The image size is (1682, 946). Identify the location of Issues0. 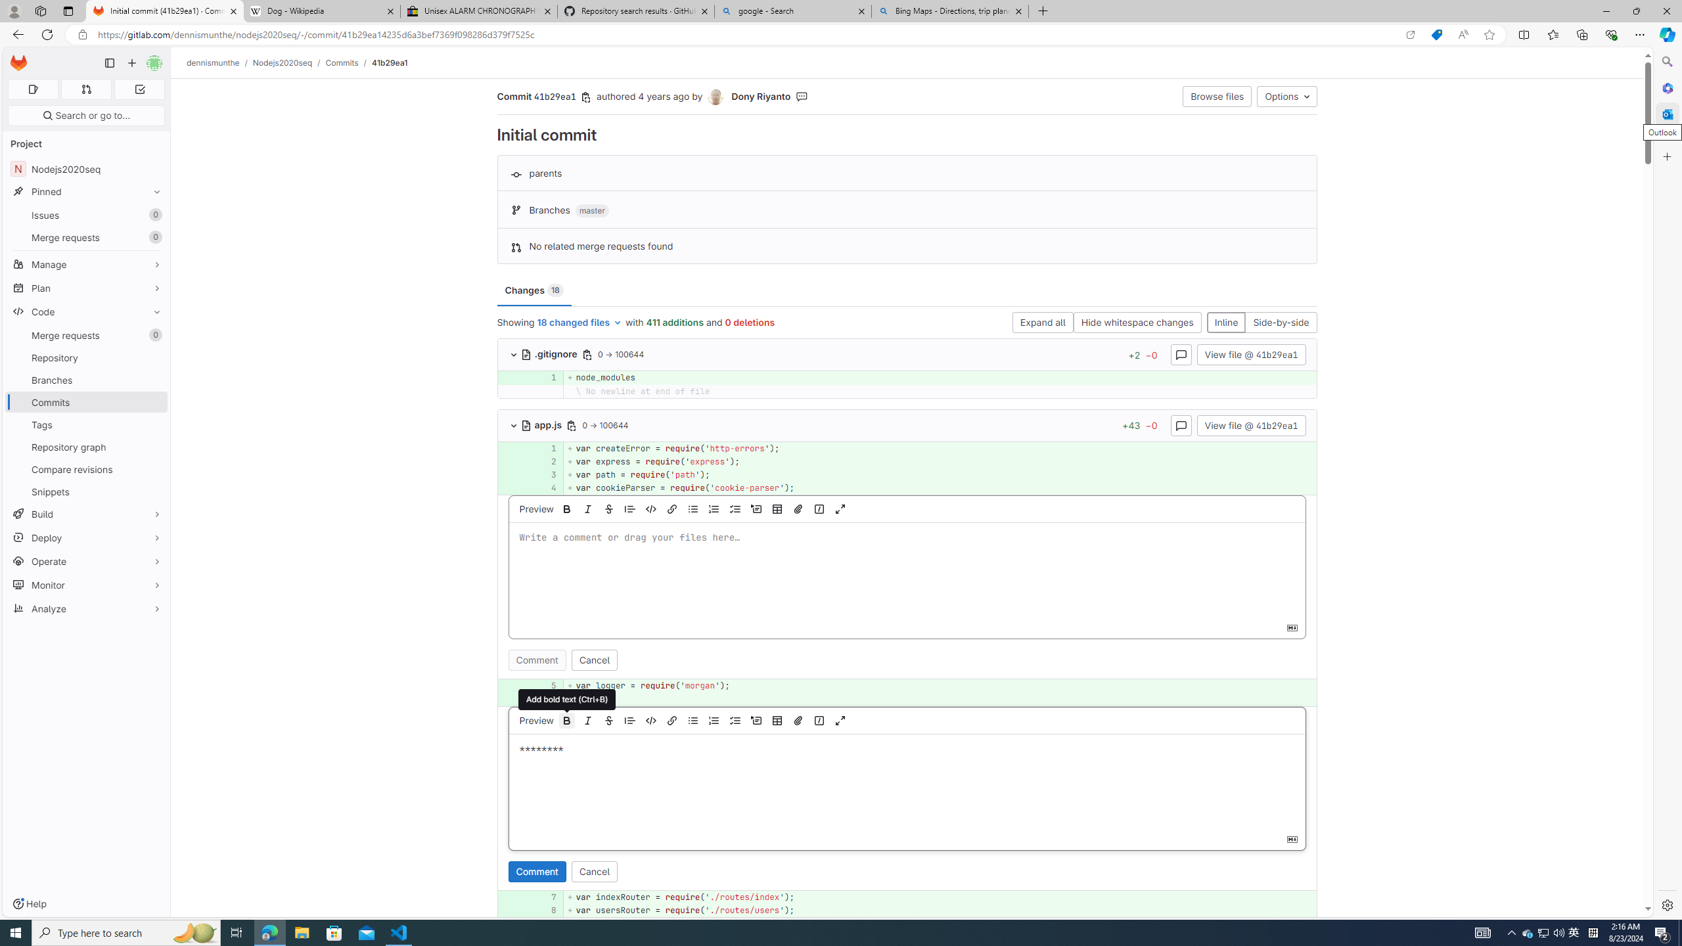
(87, 215).